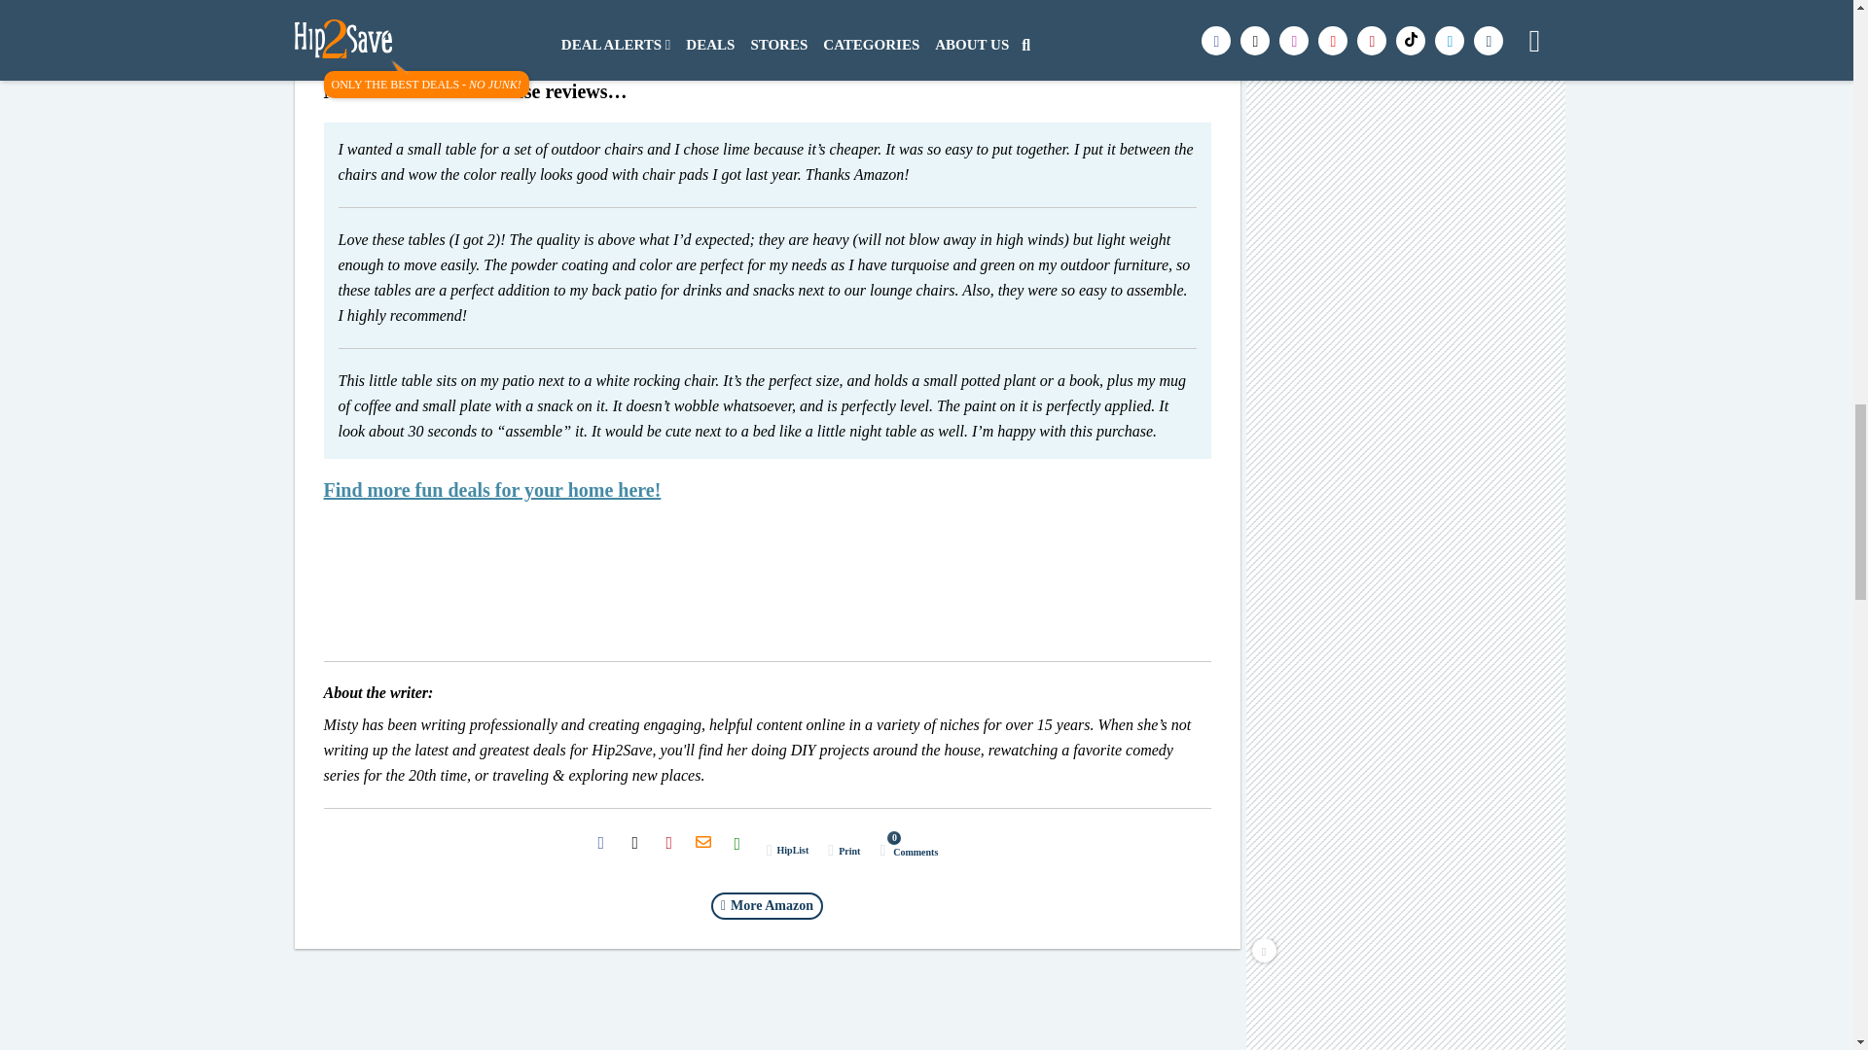  Describe the element at coordinates (492, 490) in the screenshot. I see `Find more fun deals for your home here!` at that location.